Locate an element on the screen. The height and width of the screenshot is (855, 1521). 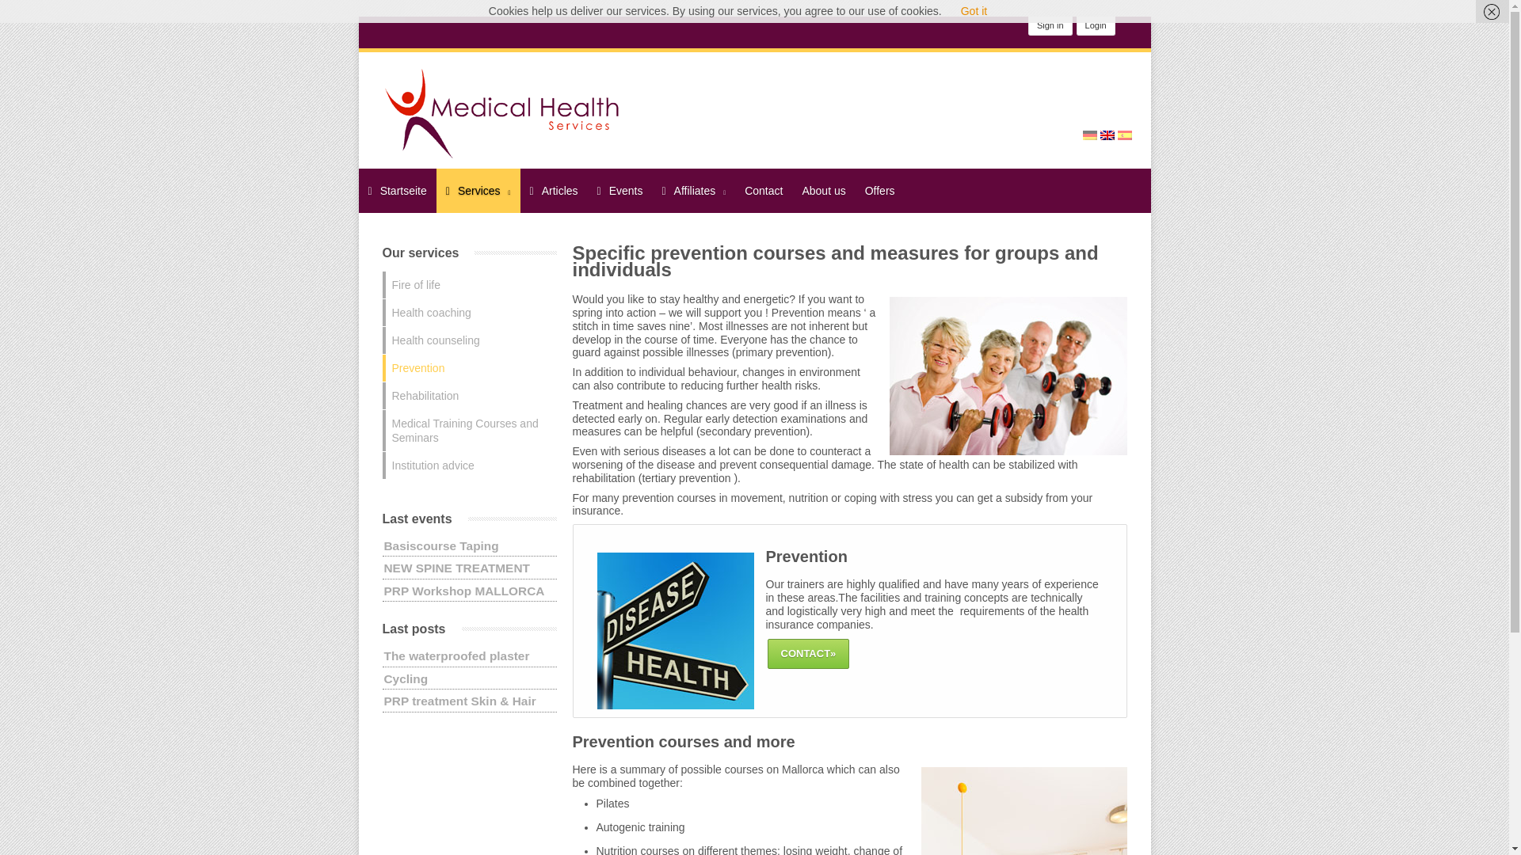
Articles is located at coordinates (553, 190).